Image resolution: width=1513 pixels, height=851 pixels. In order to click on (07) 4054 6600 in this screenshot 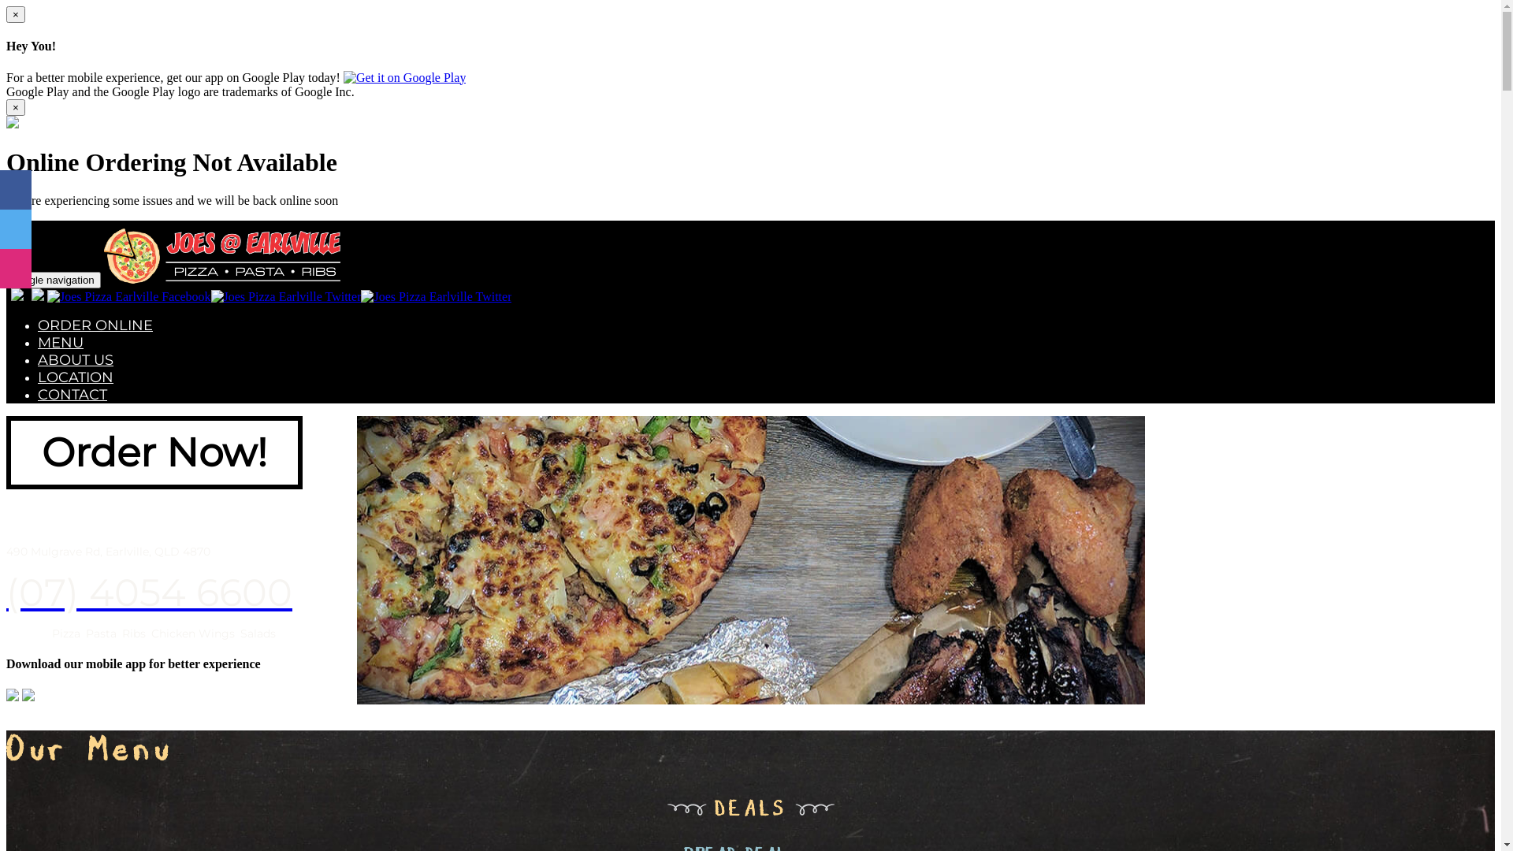, I will do `click(150, 593)`.